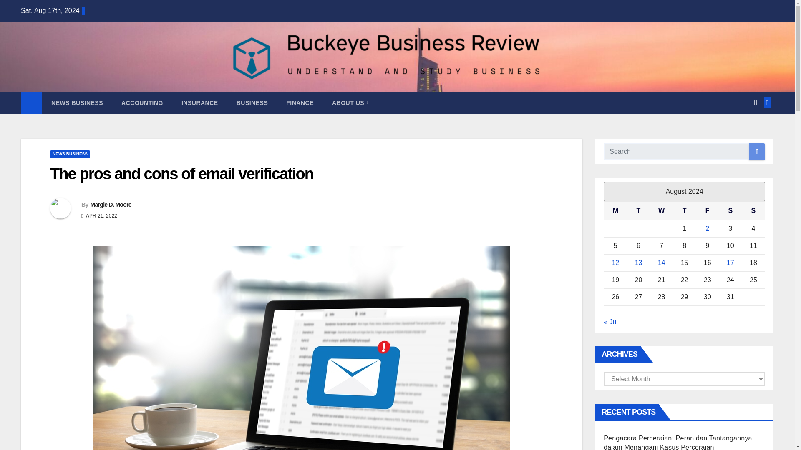  Describe the element at coordinates (300, 103) in the screenshot. I see `Finance` at that location.